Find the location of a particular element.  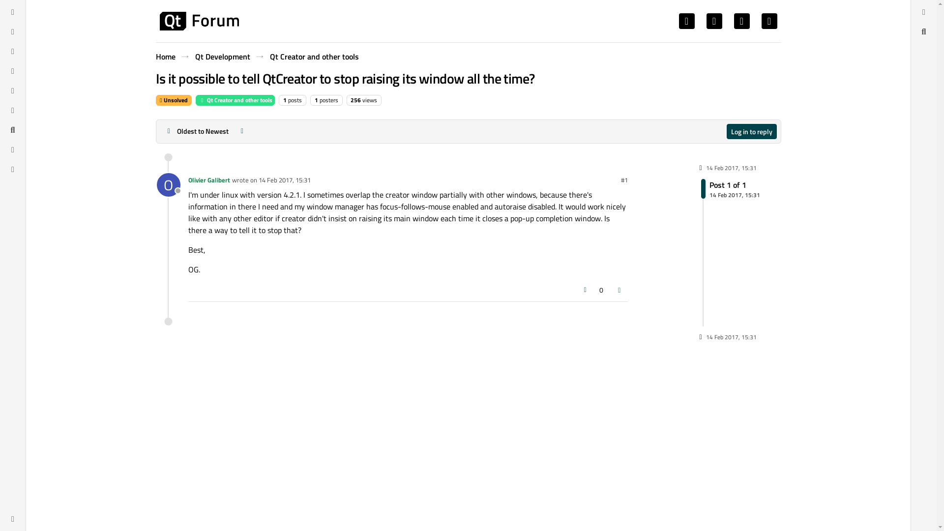

Home is located at coordinates (165, 56).